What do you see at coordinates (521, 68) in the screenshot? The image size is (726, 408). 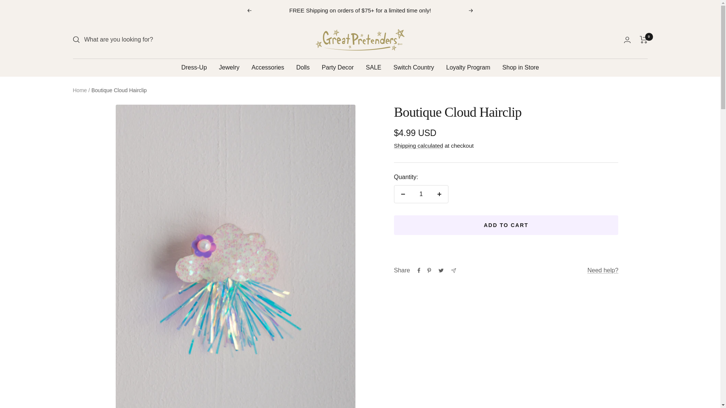 I see `Shop in Store` at bounding box center [521, 68].